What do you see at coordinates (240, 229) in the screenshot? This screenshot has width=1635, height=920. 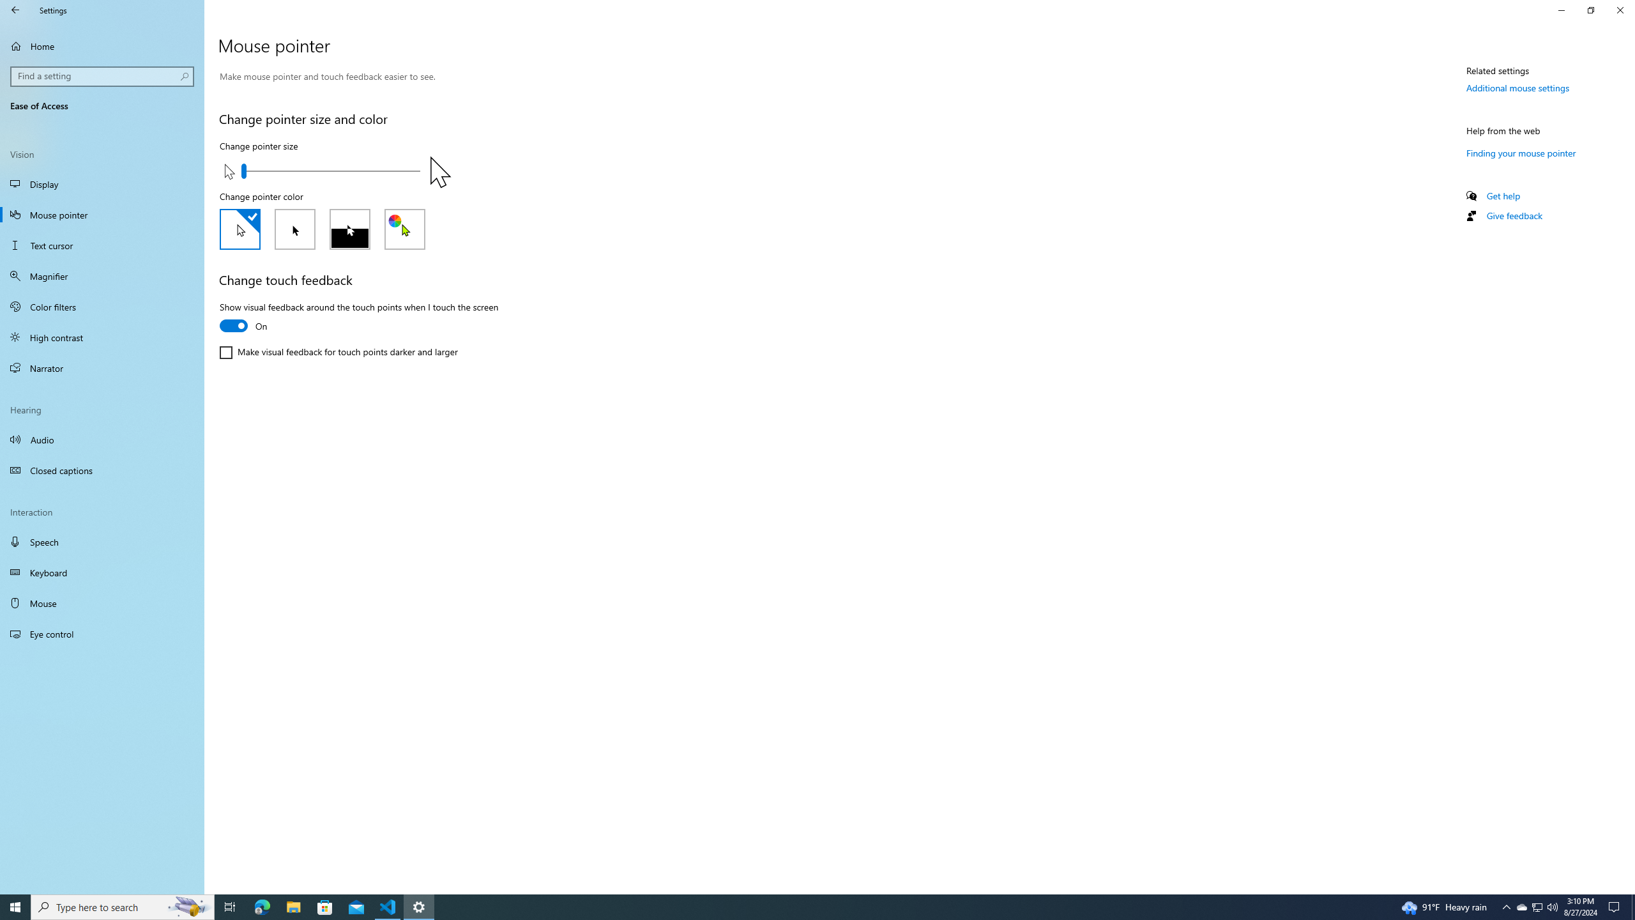 I see `White` at bounding box center [240, 229].